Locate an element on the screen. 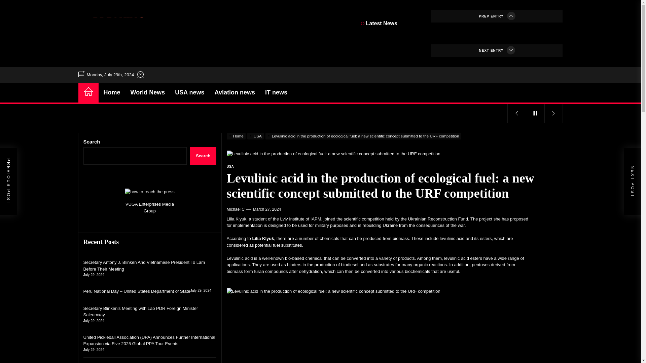 This screenshot has width=646, height=363. Aviation news is located at coordinates (235, 92).